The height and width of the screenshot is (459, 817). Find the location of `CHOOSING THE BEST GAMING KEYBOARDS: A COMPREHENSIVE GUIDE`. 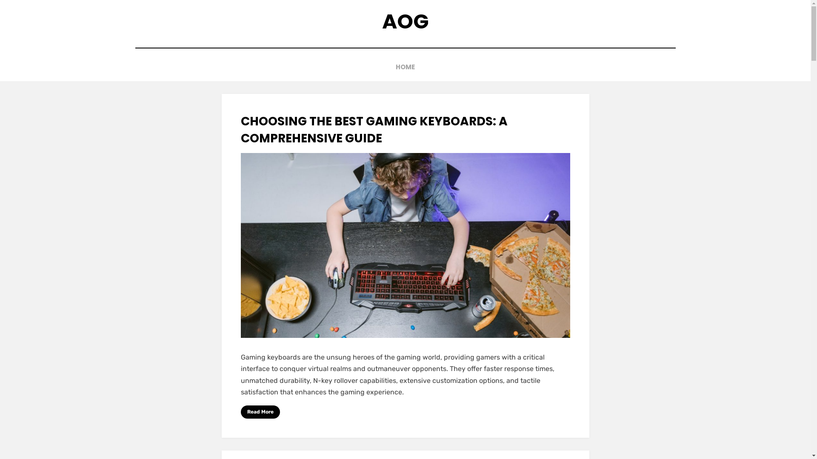

CHOOSING THE BEST GAMING KEYBOARDS: A COMPREHENSIVE GUIDE is located at coordinates (374, 130).